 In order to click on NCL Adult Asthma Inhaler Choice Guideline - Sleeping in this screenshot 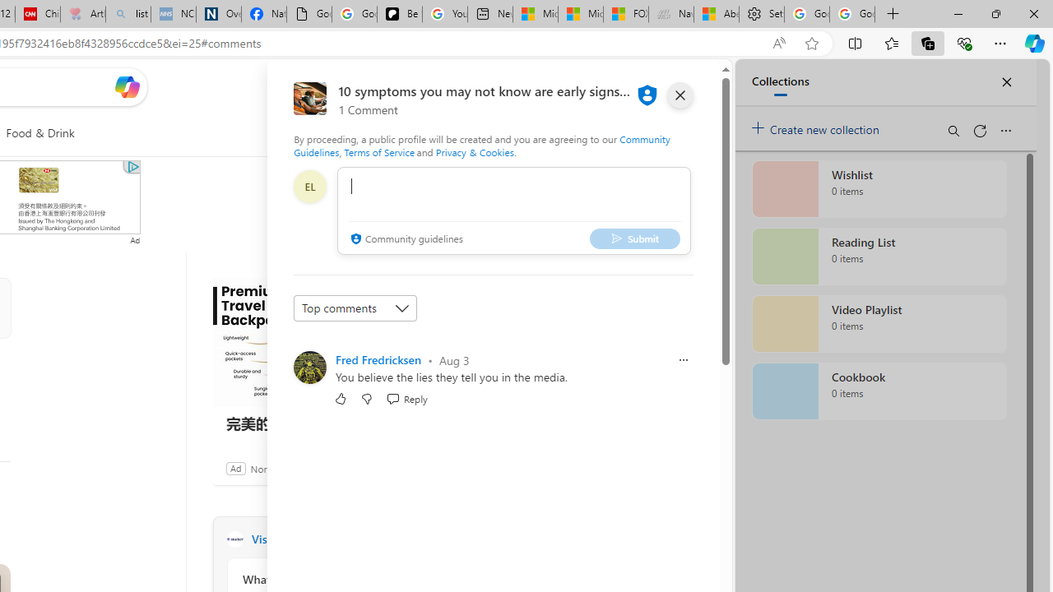, I will do `click(174, 15)`.